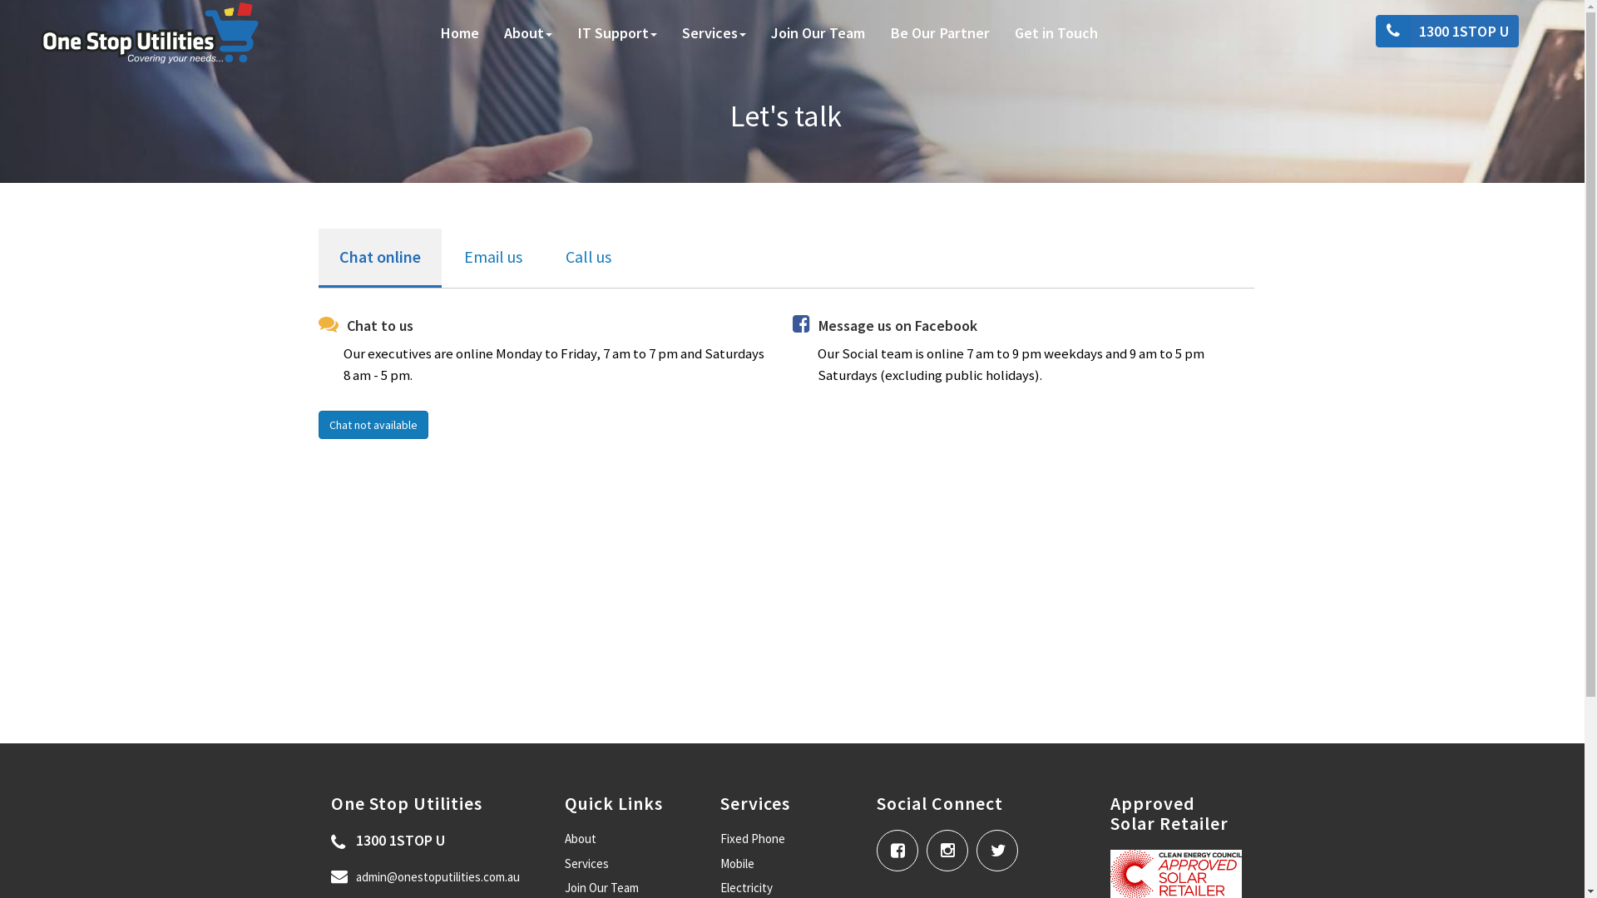 This screenshot has height=898, width=1597. I want to click on Services, so click(587, 863).